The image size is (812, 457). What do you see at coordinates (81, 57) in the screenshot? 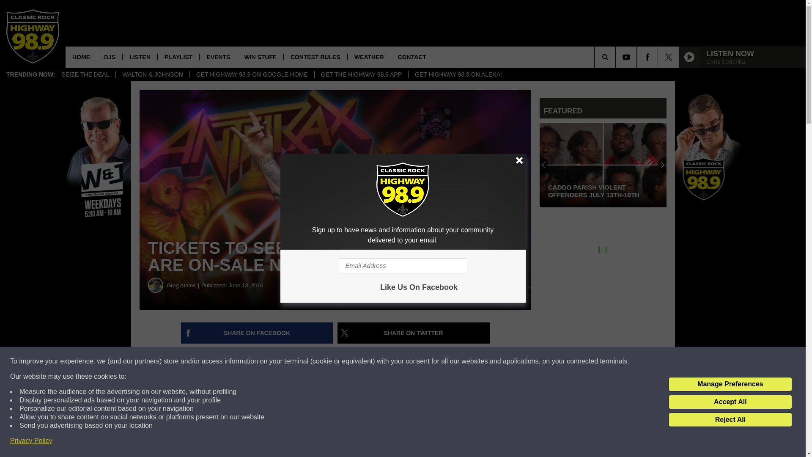
I see `HOME` at bounding box center [81, 57].